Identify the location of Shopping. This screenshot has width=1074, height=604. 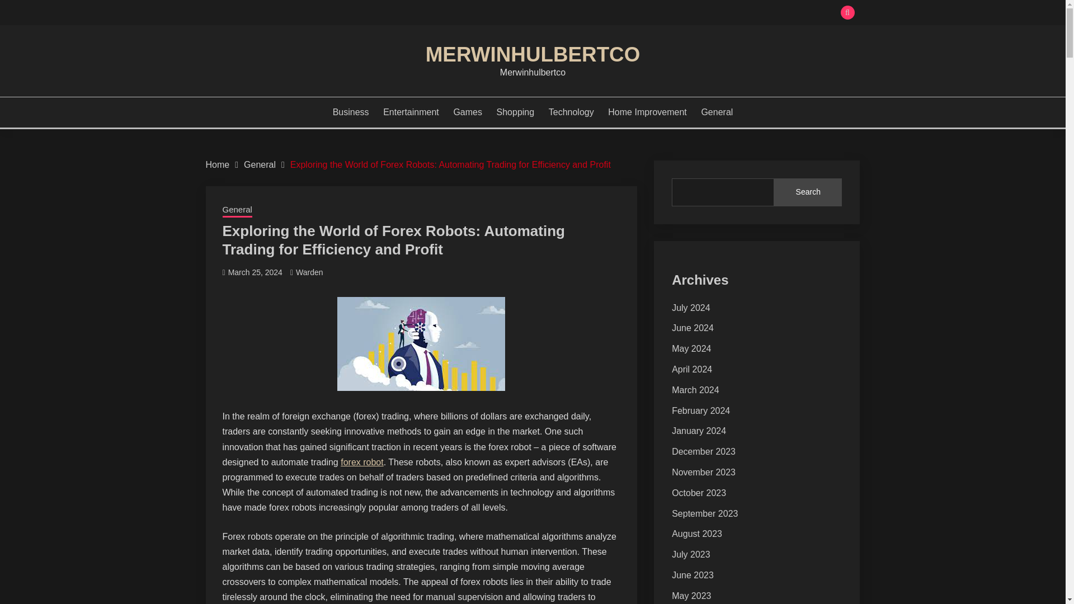
(516, 112).